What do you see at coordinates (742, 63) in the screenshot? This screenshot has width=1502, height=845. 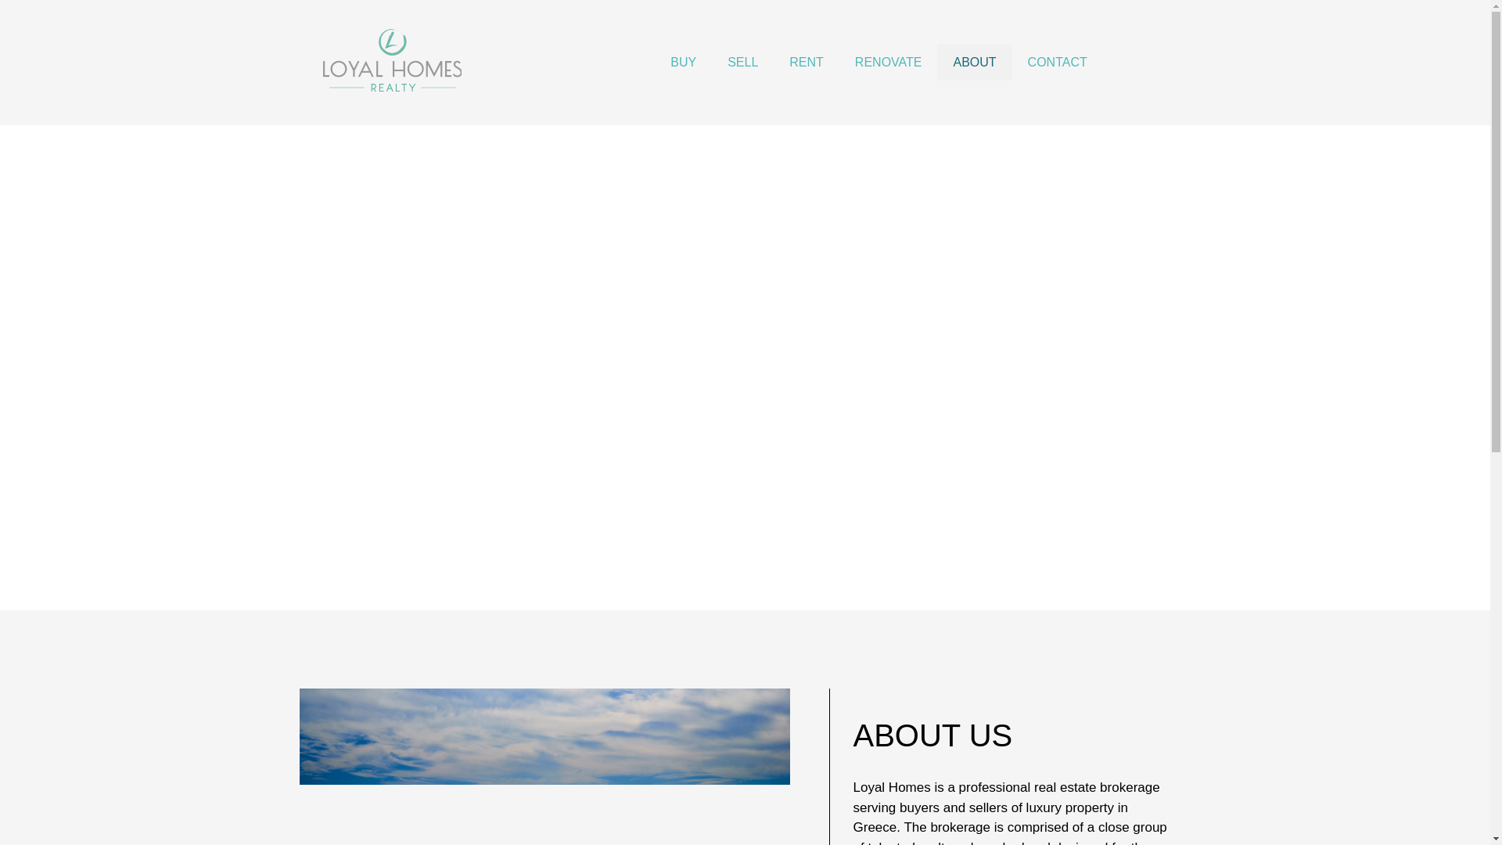 I see `SELL` at bounding box center [742, 63].